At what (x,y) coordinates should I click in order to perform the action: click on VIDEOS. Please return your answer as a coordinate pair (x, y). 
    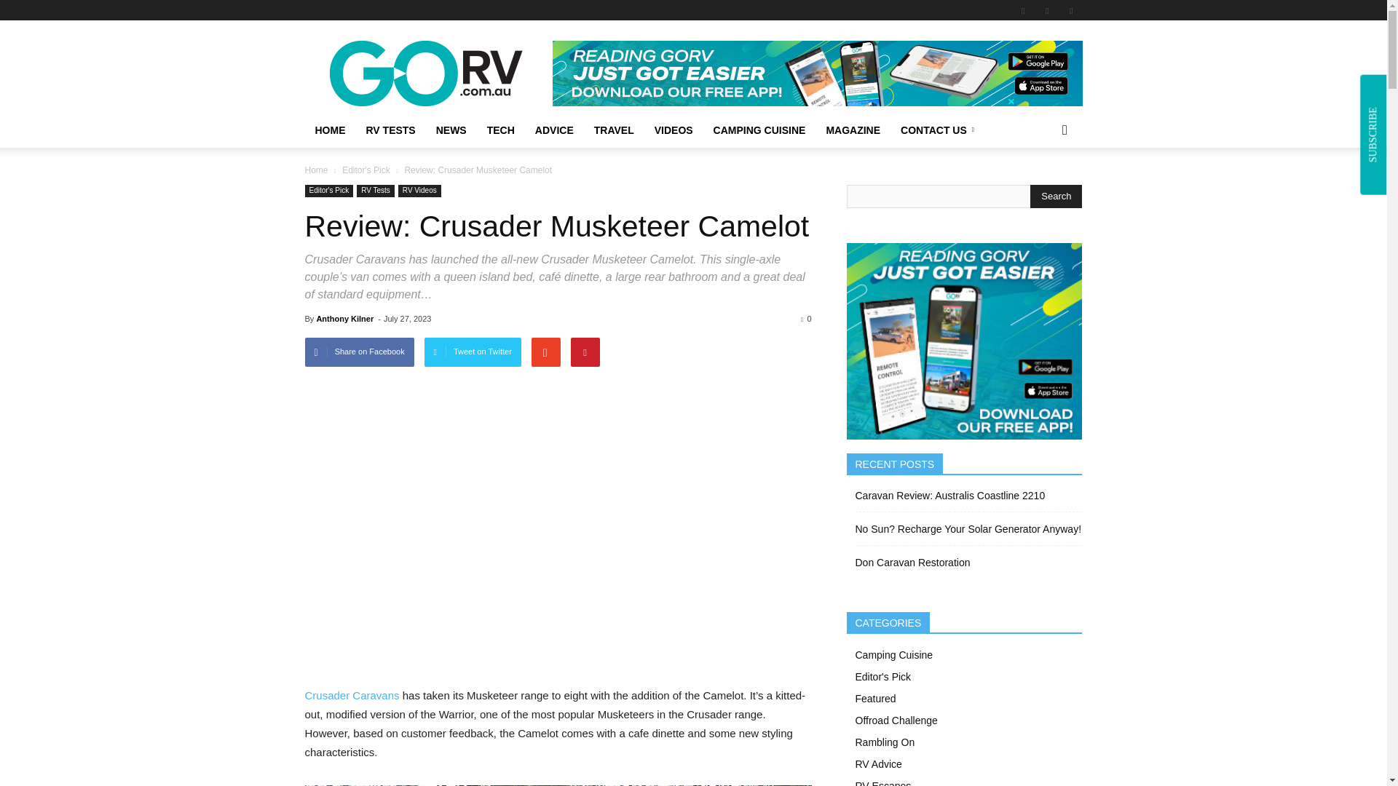
    Looking at the image, I should click on (674, 130).